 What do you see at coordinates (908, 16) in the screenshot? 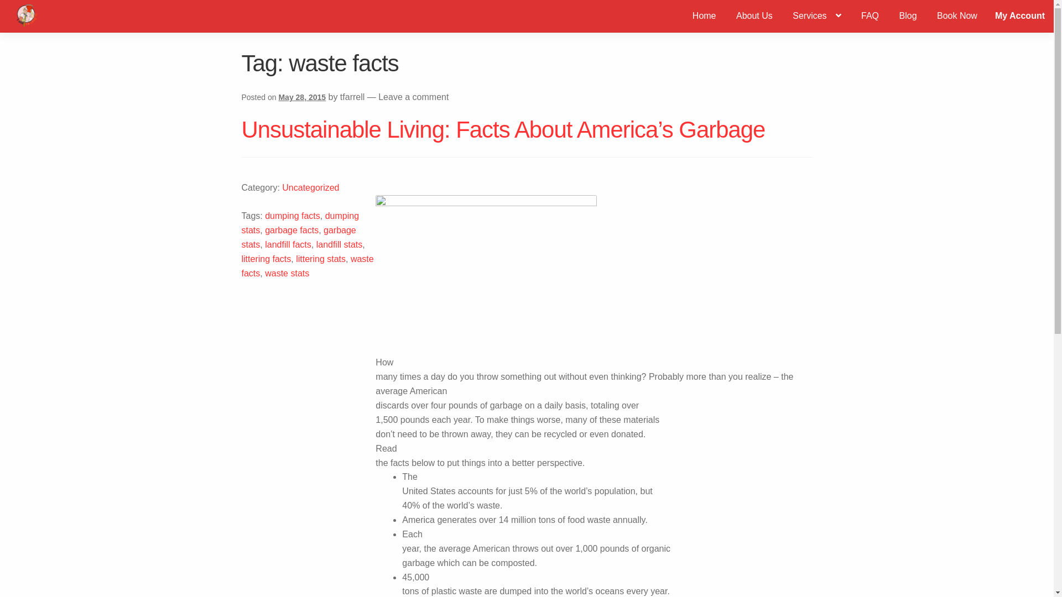
I see `Blog` at bounding box center [908, 16].